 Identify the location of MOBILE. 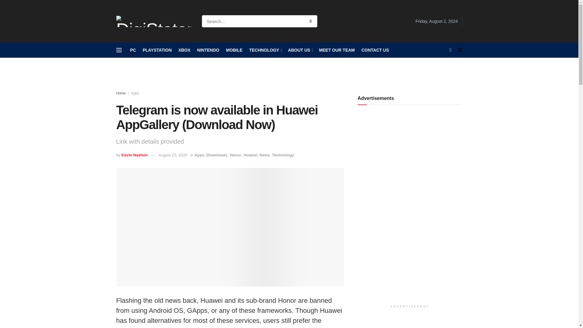
(234, 50).